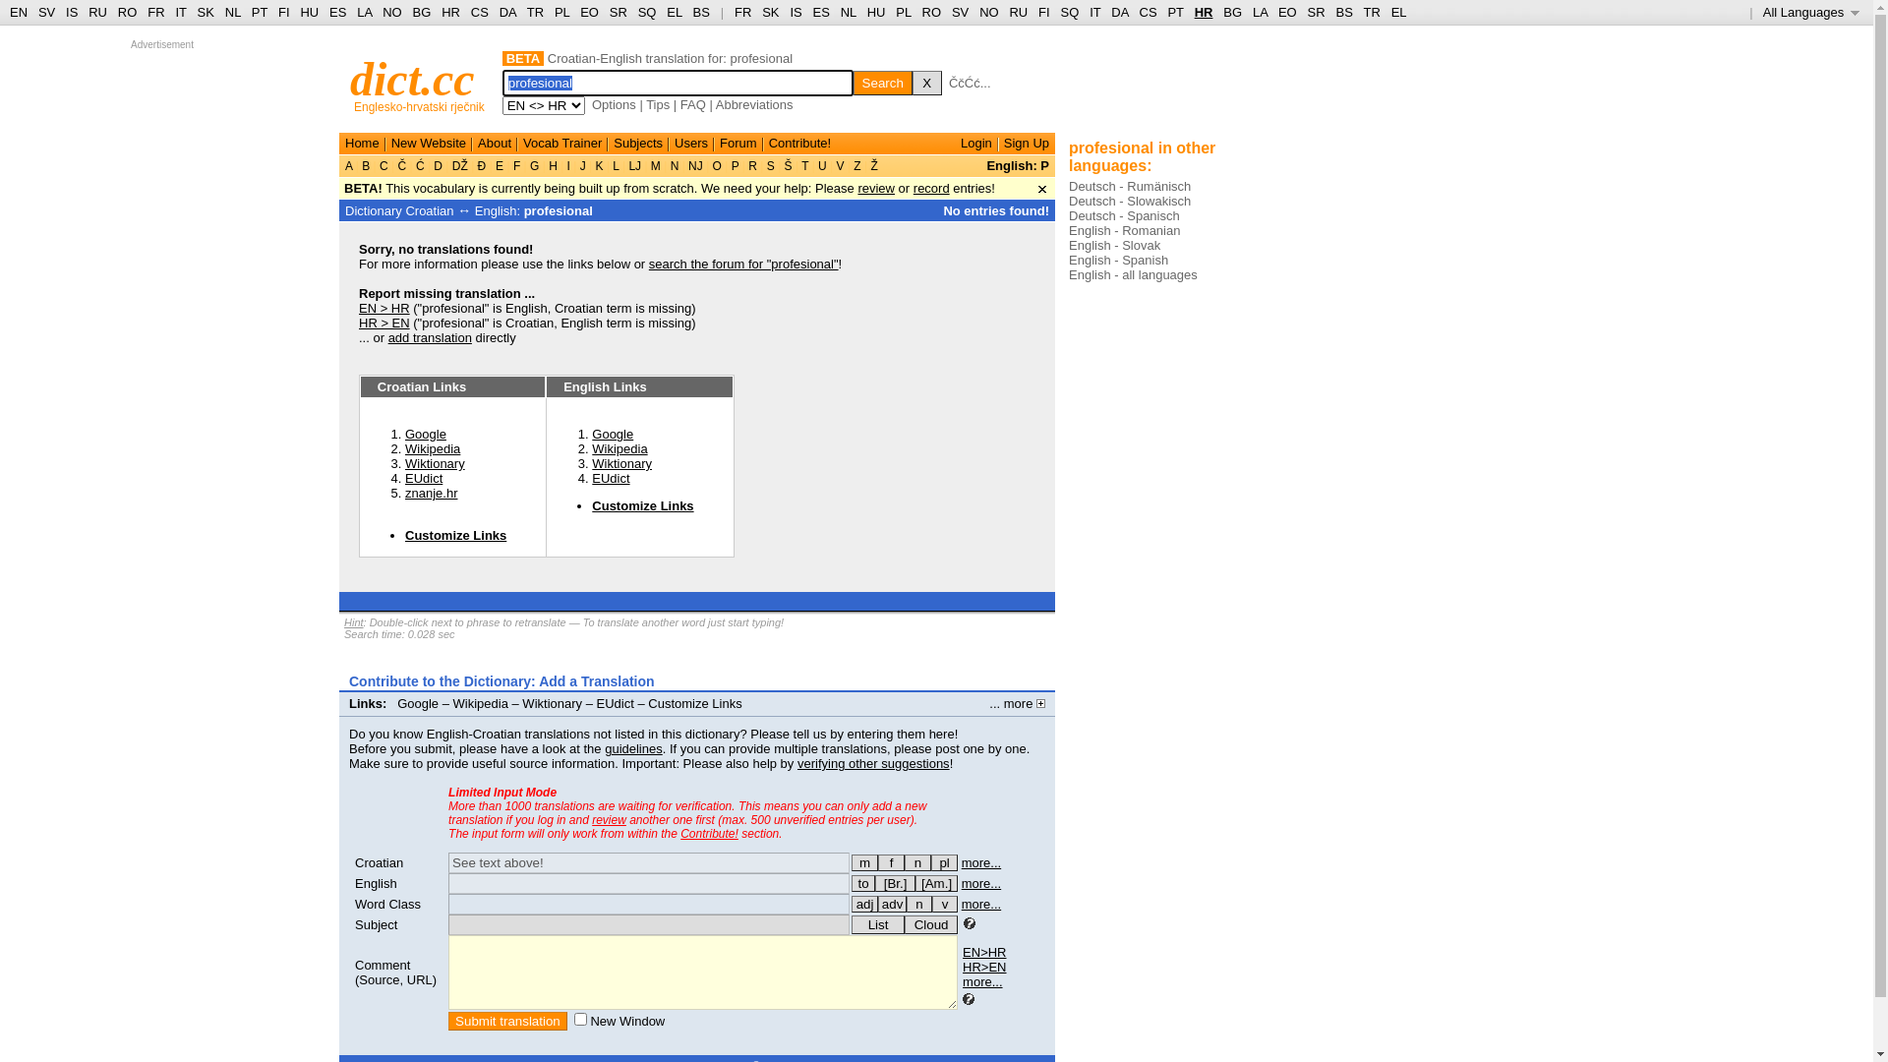  Describe the element at coordinates (981, 863) in the screenshot. I see `more...` at that location.